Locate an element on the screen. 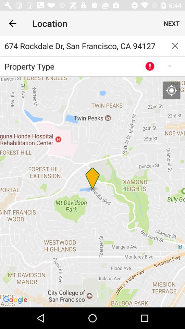 This screenshot has height=329, width=185. turn off the icon below next item is located at coordinates (175, 46).